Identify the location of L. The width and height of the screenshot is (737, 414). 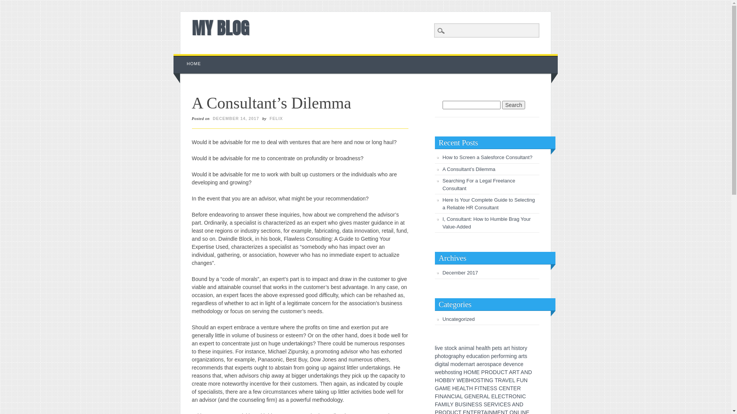
(488, 396).